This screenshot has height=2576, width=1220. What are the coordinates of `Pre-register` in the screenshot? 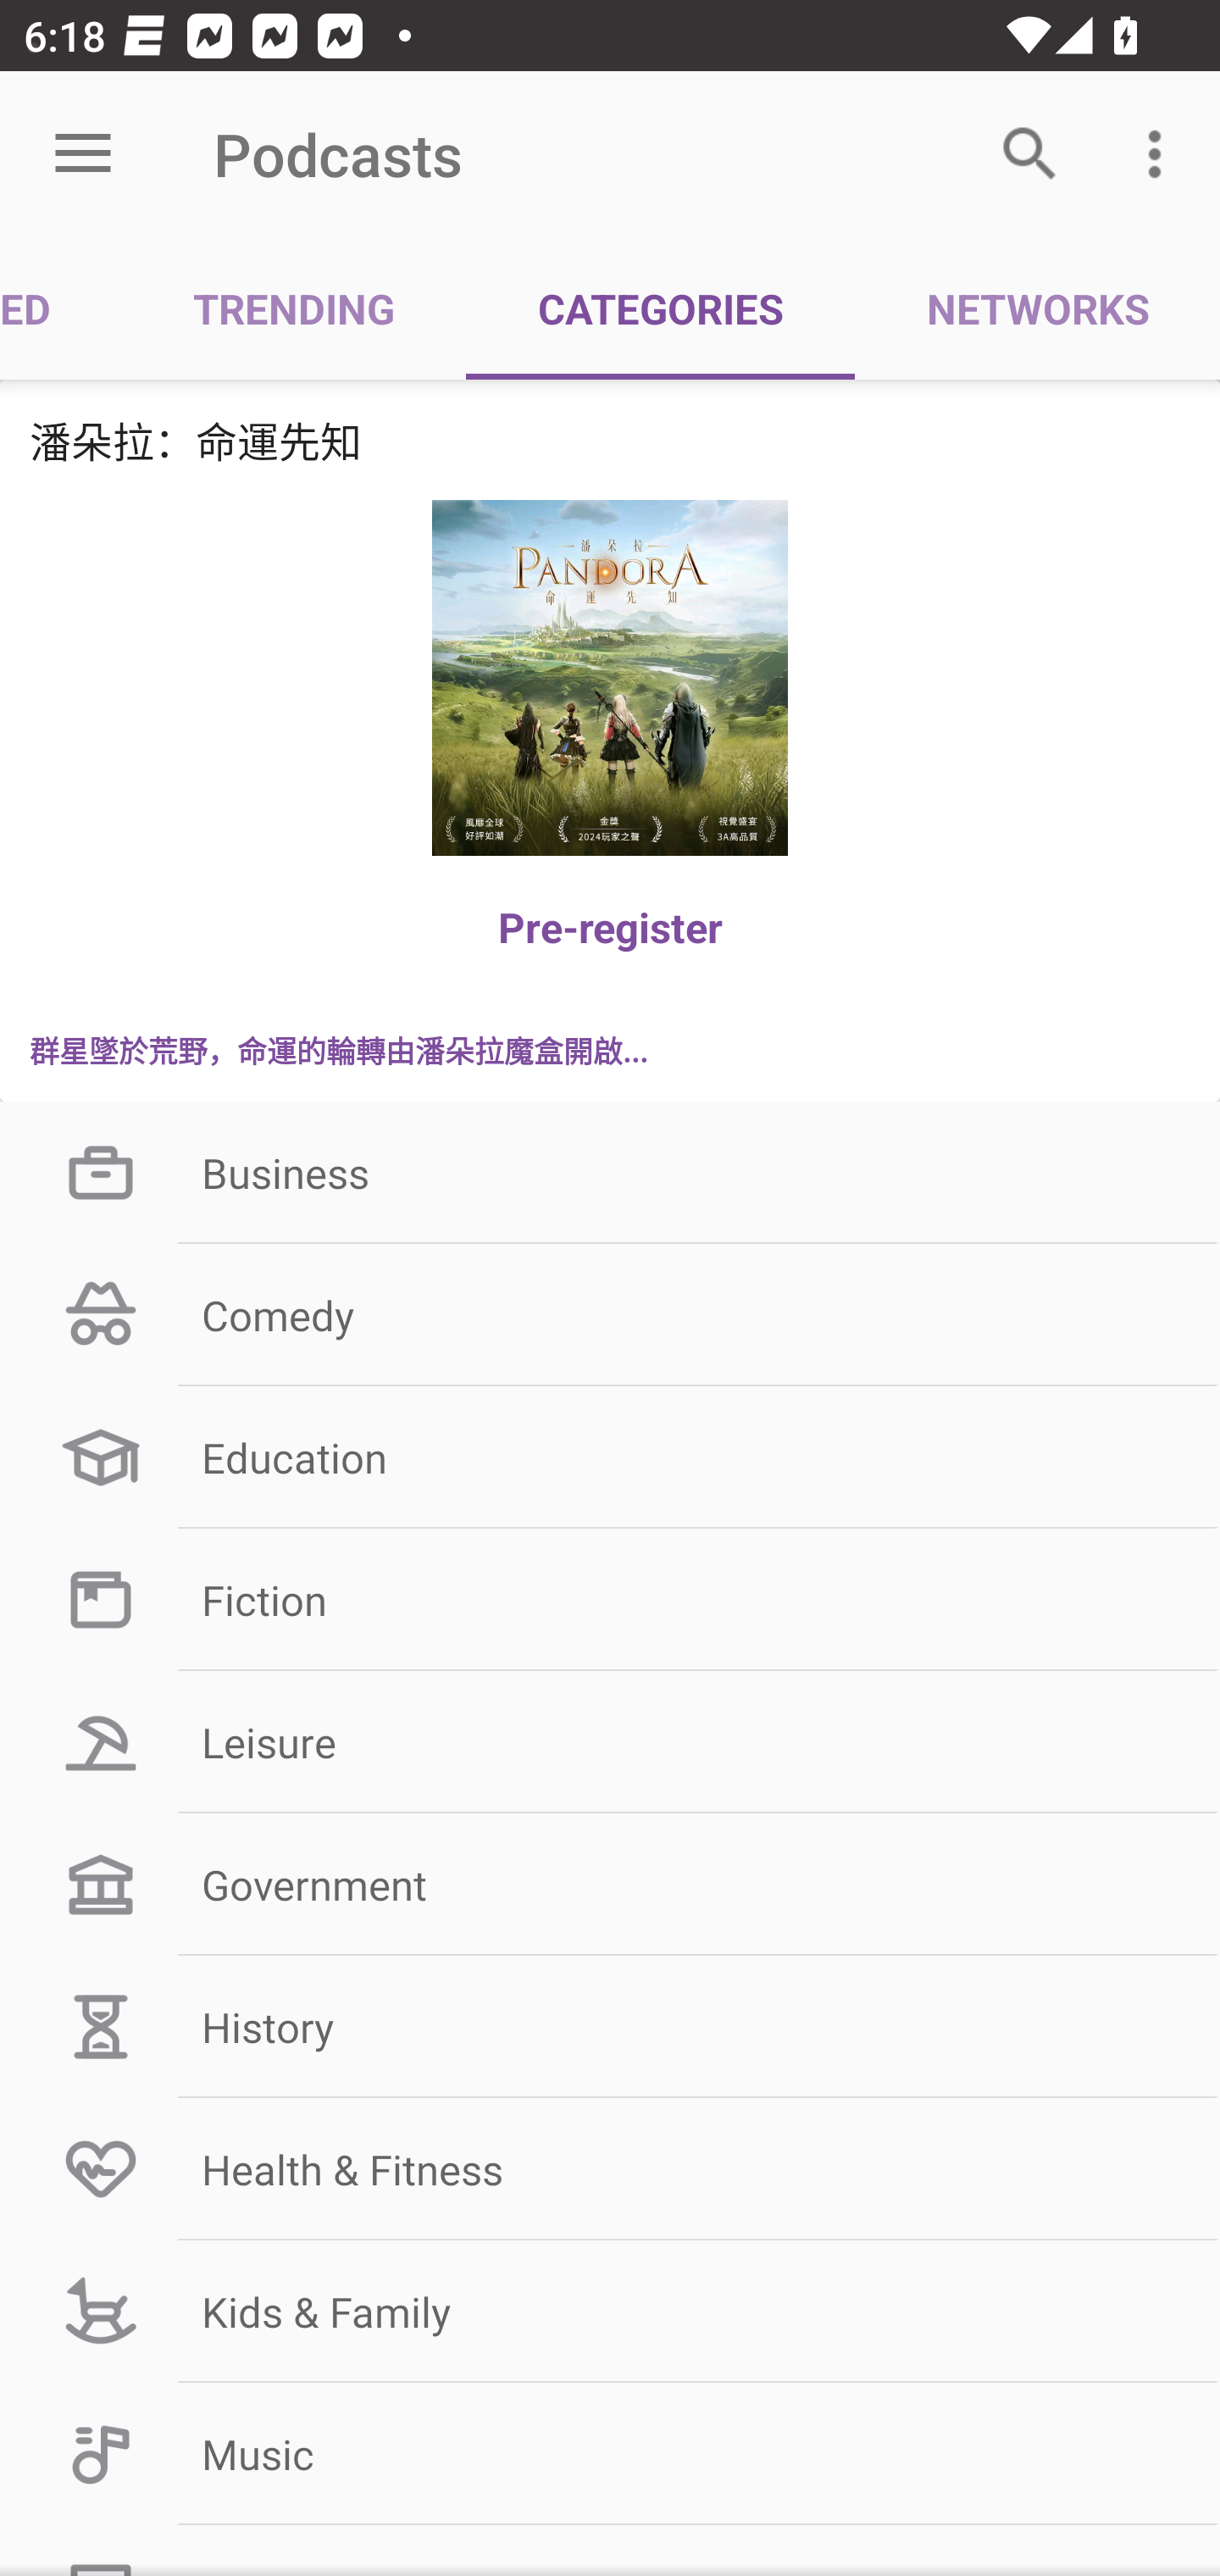 It's located at (610, 927).